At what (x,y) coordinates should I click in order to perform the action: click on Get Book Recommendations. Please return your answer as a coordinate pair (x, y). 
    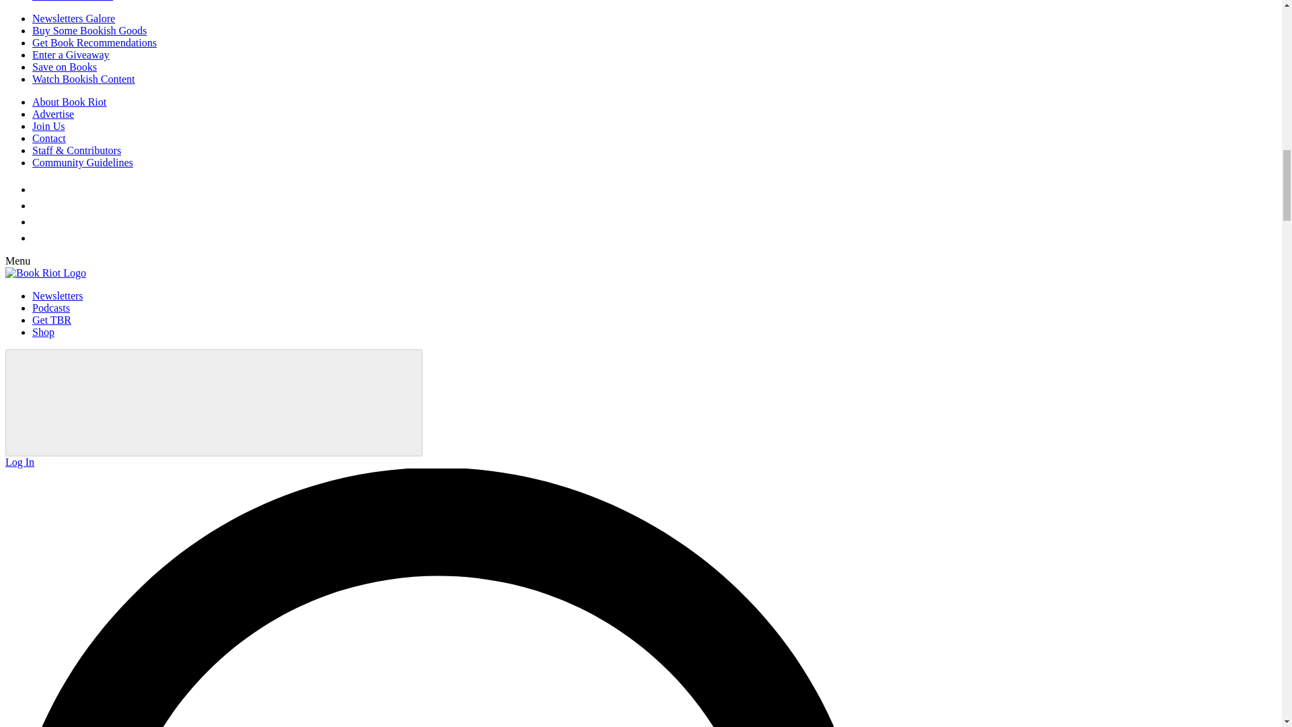
    Looking at the image, I should click on (94, 43).